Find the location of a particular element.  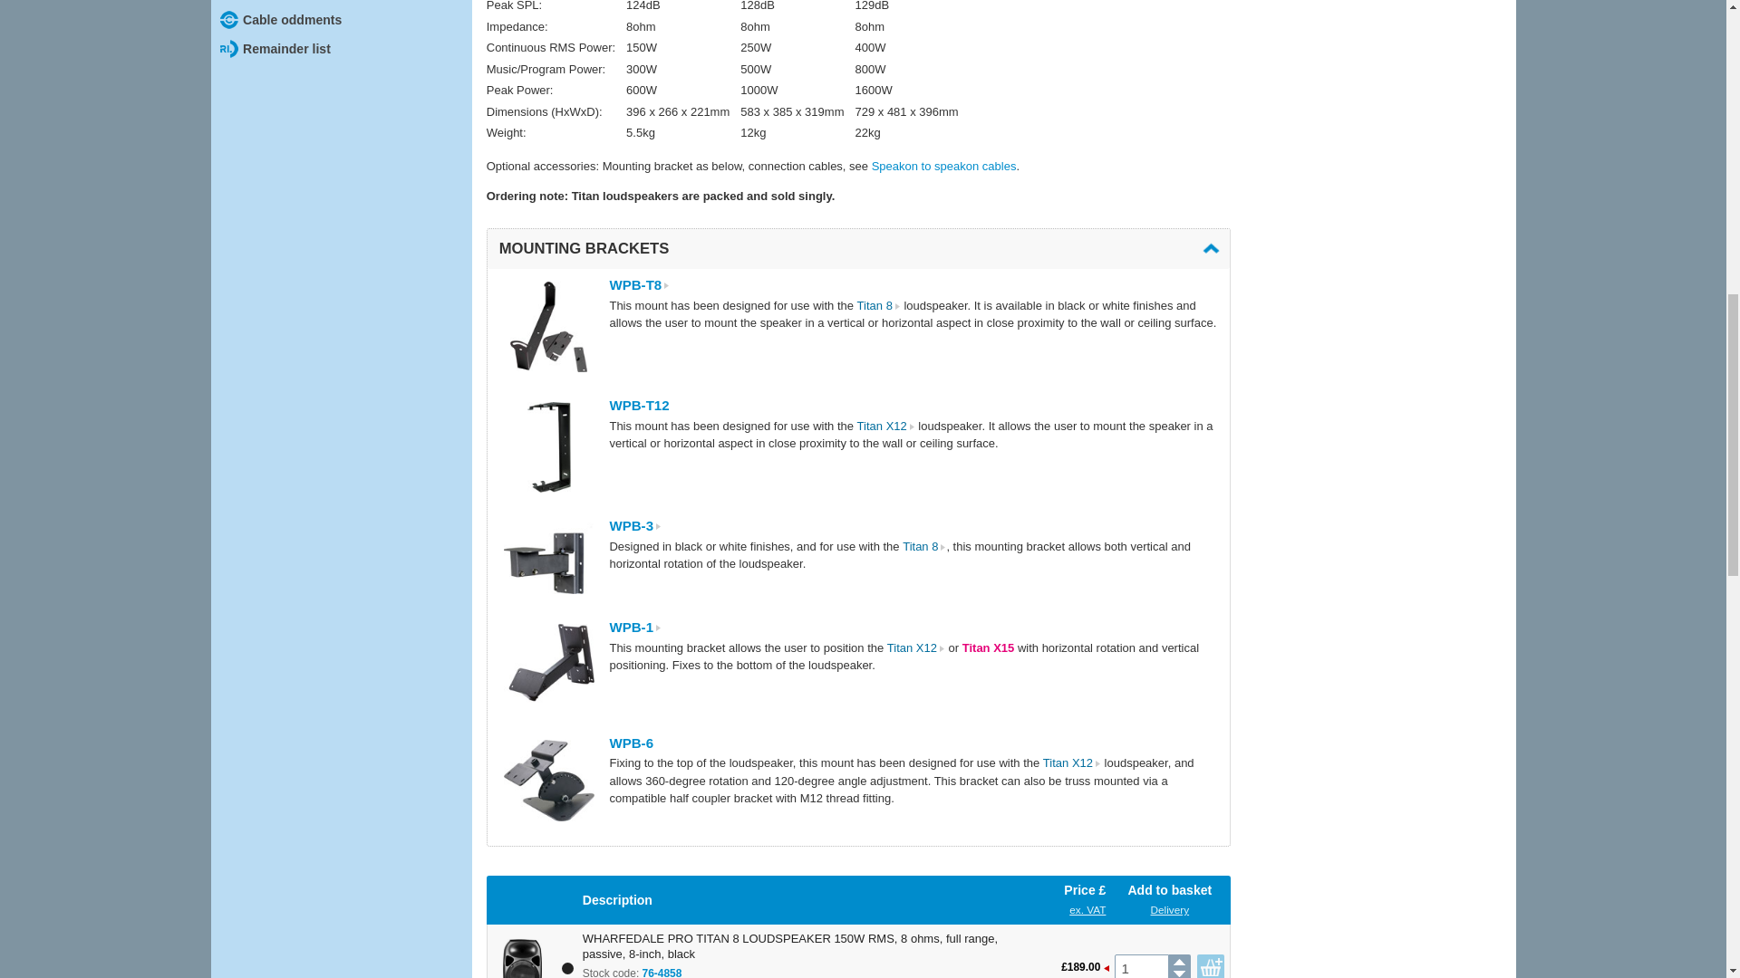

1 is located at coordinates (1141, 966).